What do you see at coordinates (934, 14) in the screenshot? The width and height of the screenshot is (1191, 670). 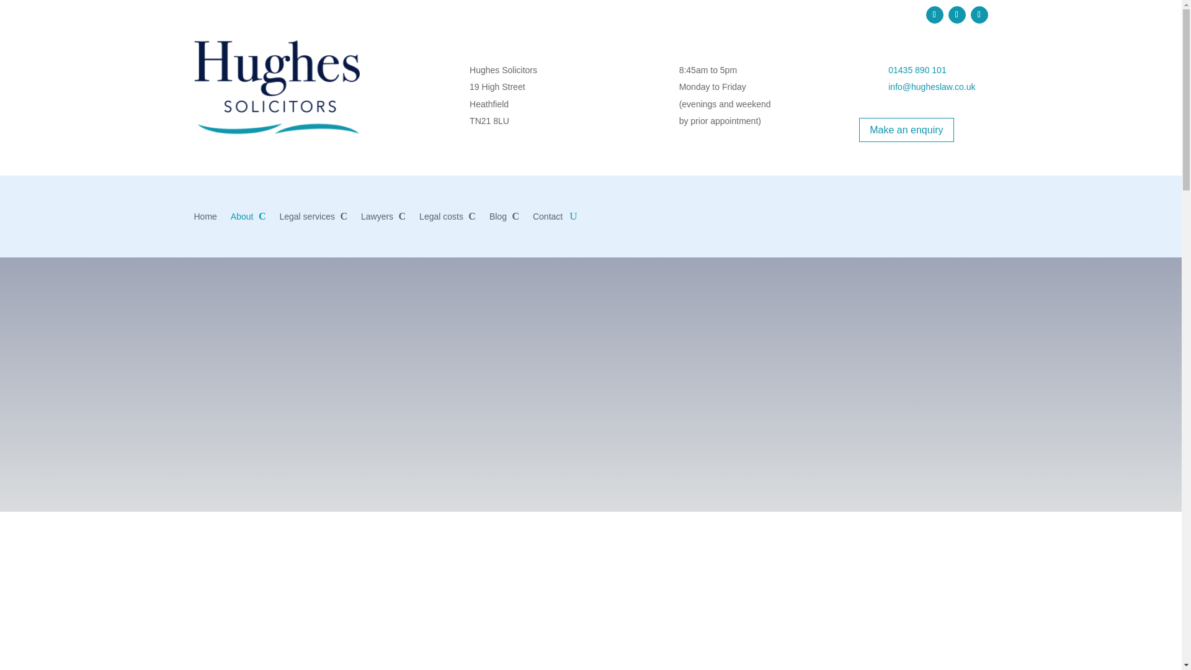 I see `Follow on Facebook` at bounding box center [934, 14].